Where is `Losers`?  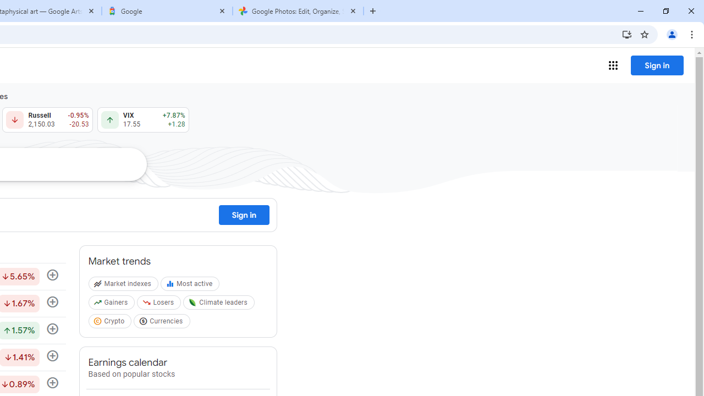
Losers is located at coordinates (161, 305).